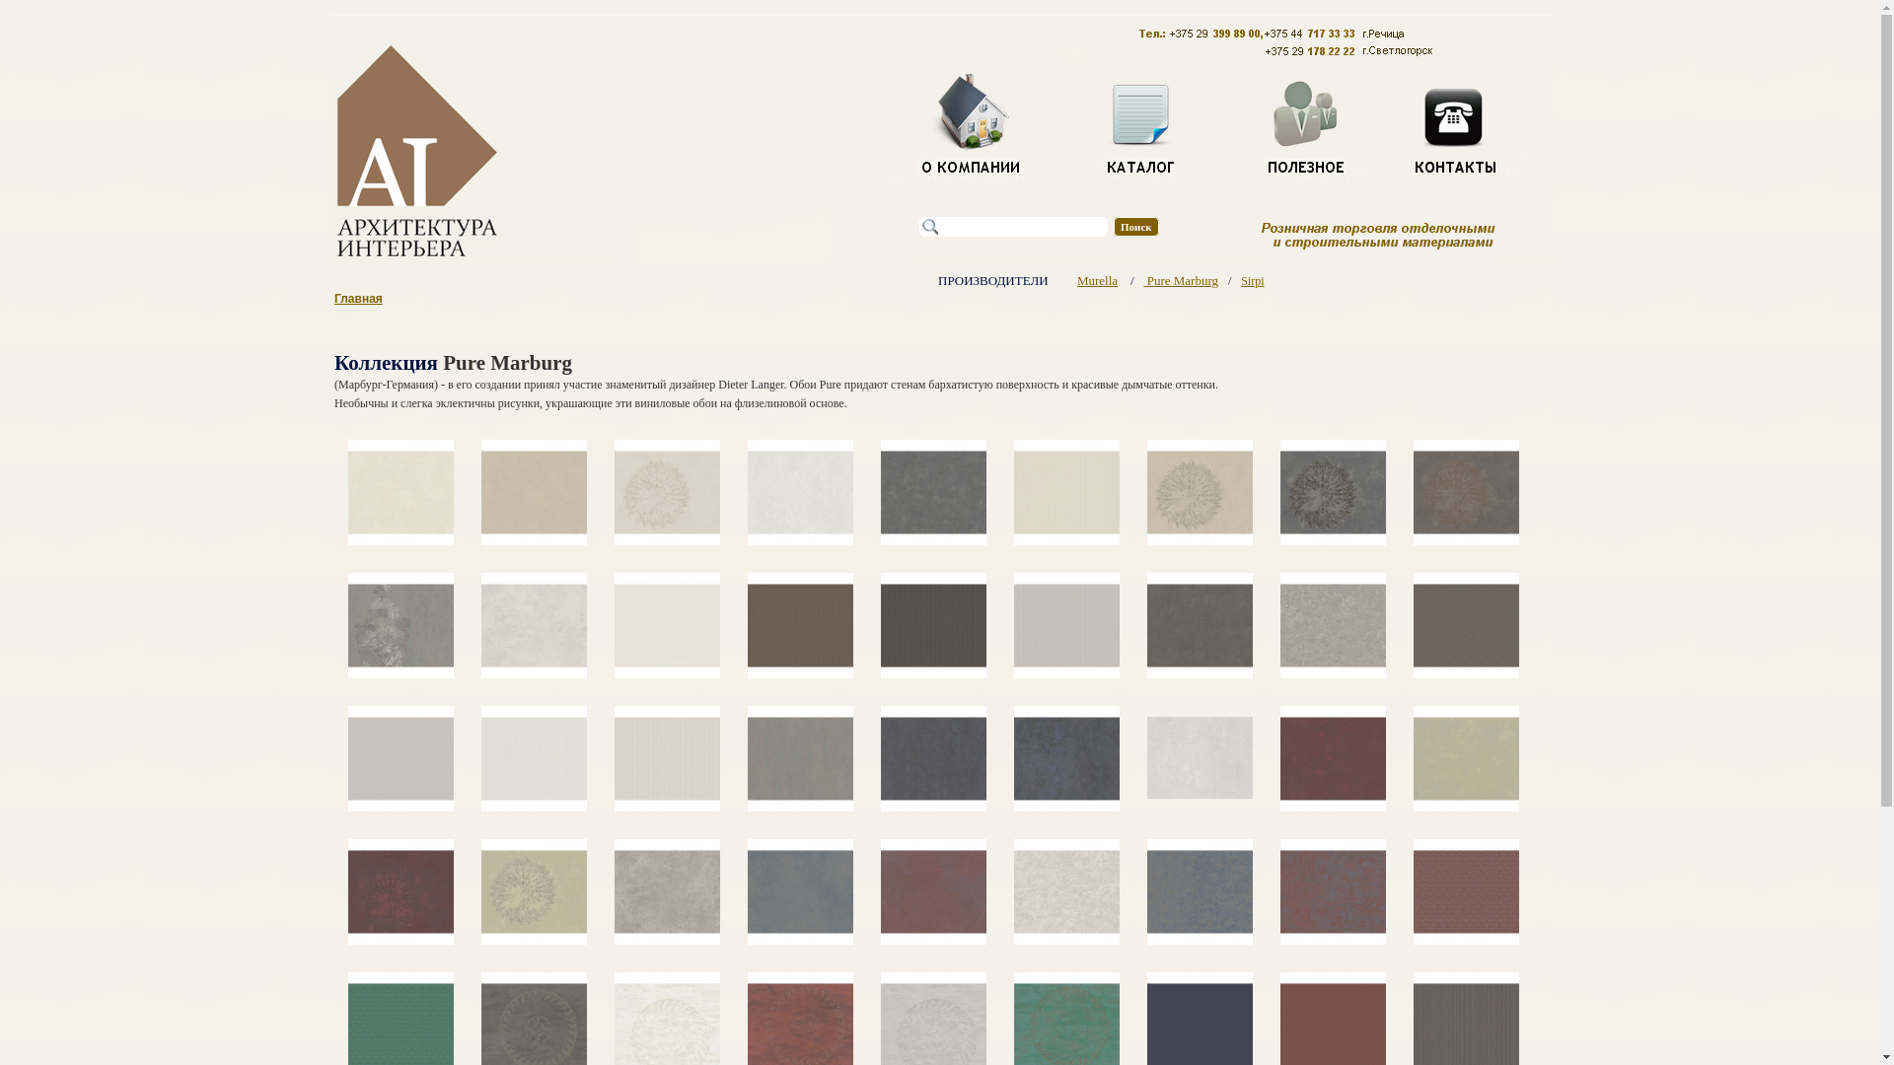 The width and height of the screenshot is (1894, 1065). I want to click on Pure Marburg, so click(1183, 280).